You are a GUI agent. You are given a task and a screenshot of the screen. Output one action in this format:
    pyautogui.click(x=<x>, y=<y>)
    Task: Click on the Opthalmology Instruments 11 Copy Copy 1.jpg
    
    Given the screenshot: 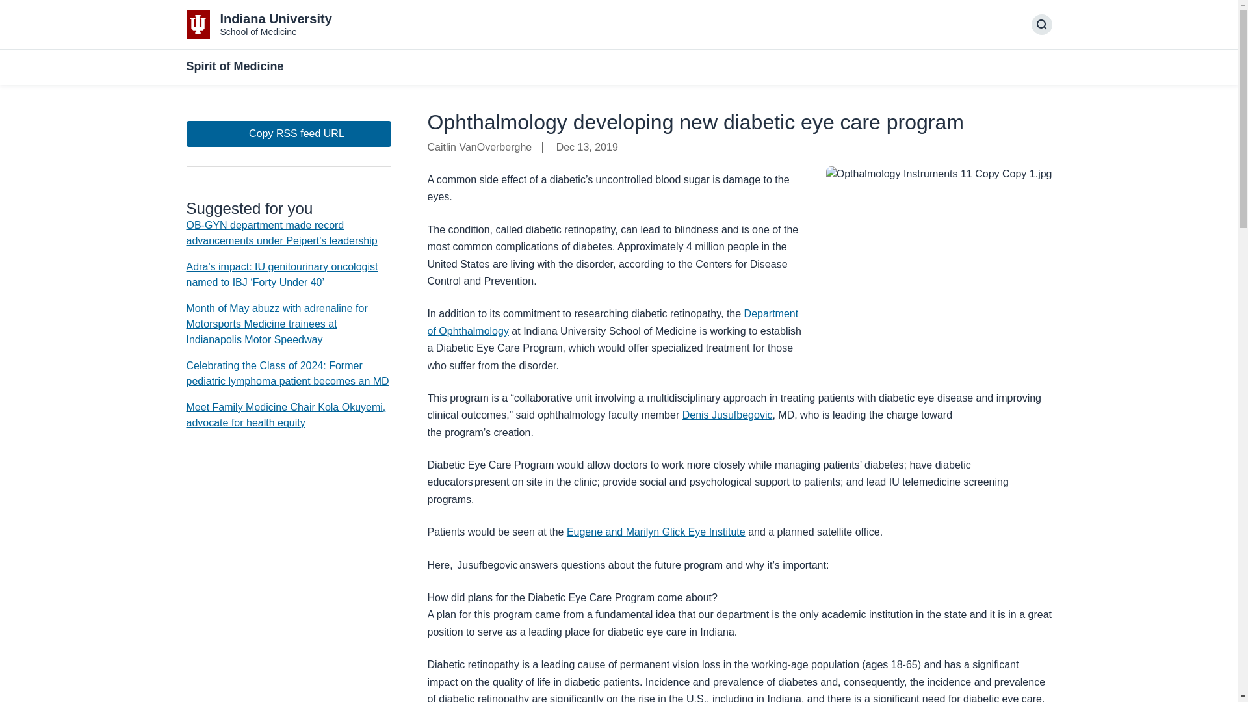 What is the action you would take?
    pyautogui.click(x=939, y=174)
    